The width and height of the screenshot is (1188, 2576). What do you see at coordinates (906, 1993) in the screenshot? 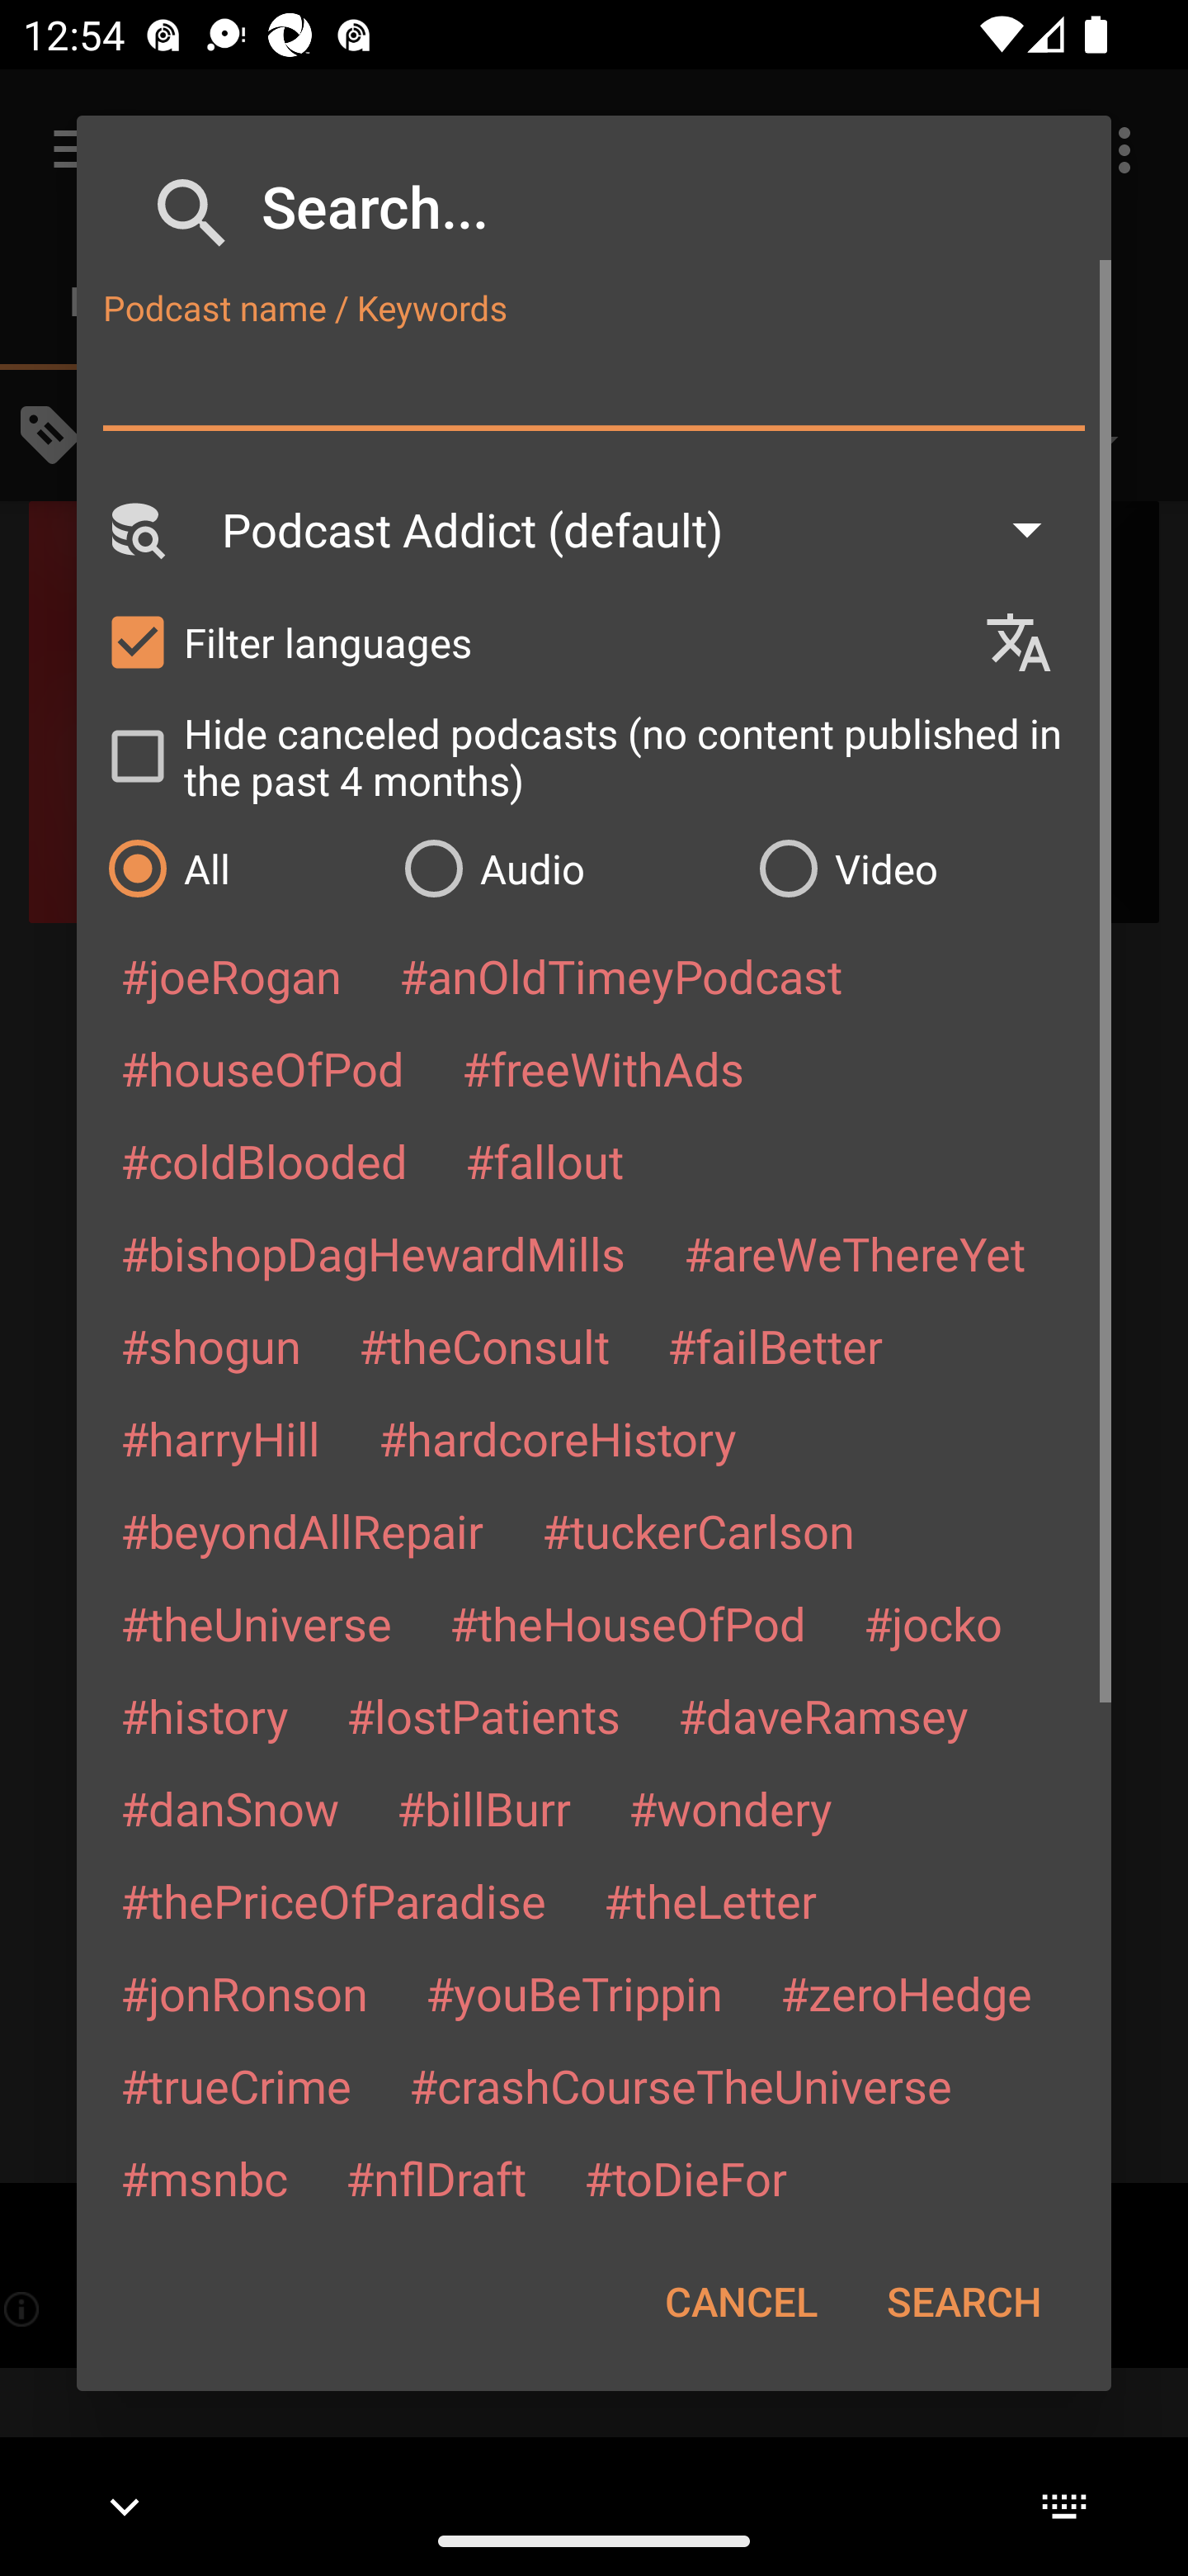
I see `#zeroHedge` at bounding box center [906, 1993].